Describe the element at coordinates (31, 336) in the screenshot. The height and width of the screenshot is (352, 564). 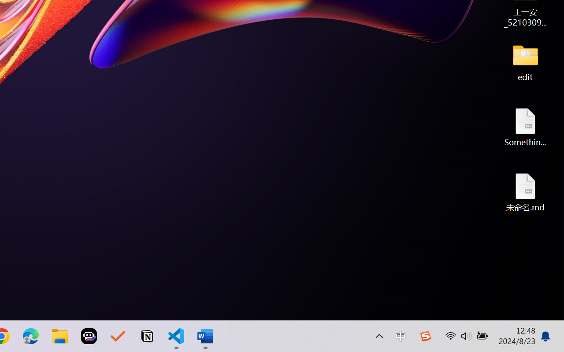
I see `Microsoft Edge` at that location.